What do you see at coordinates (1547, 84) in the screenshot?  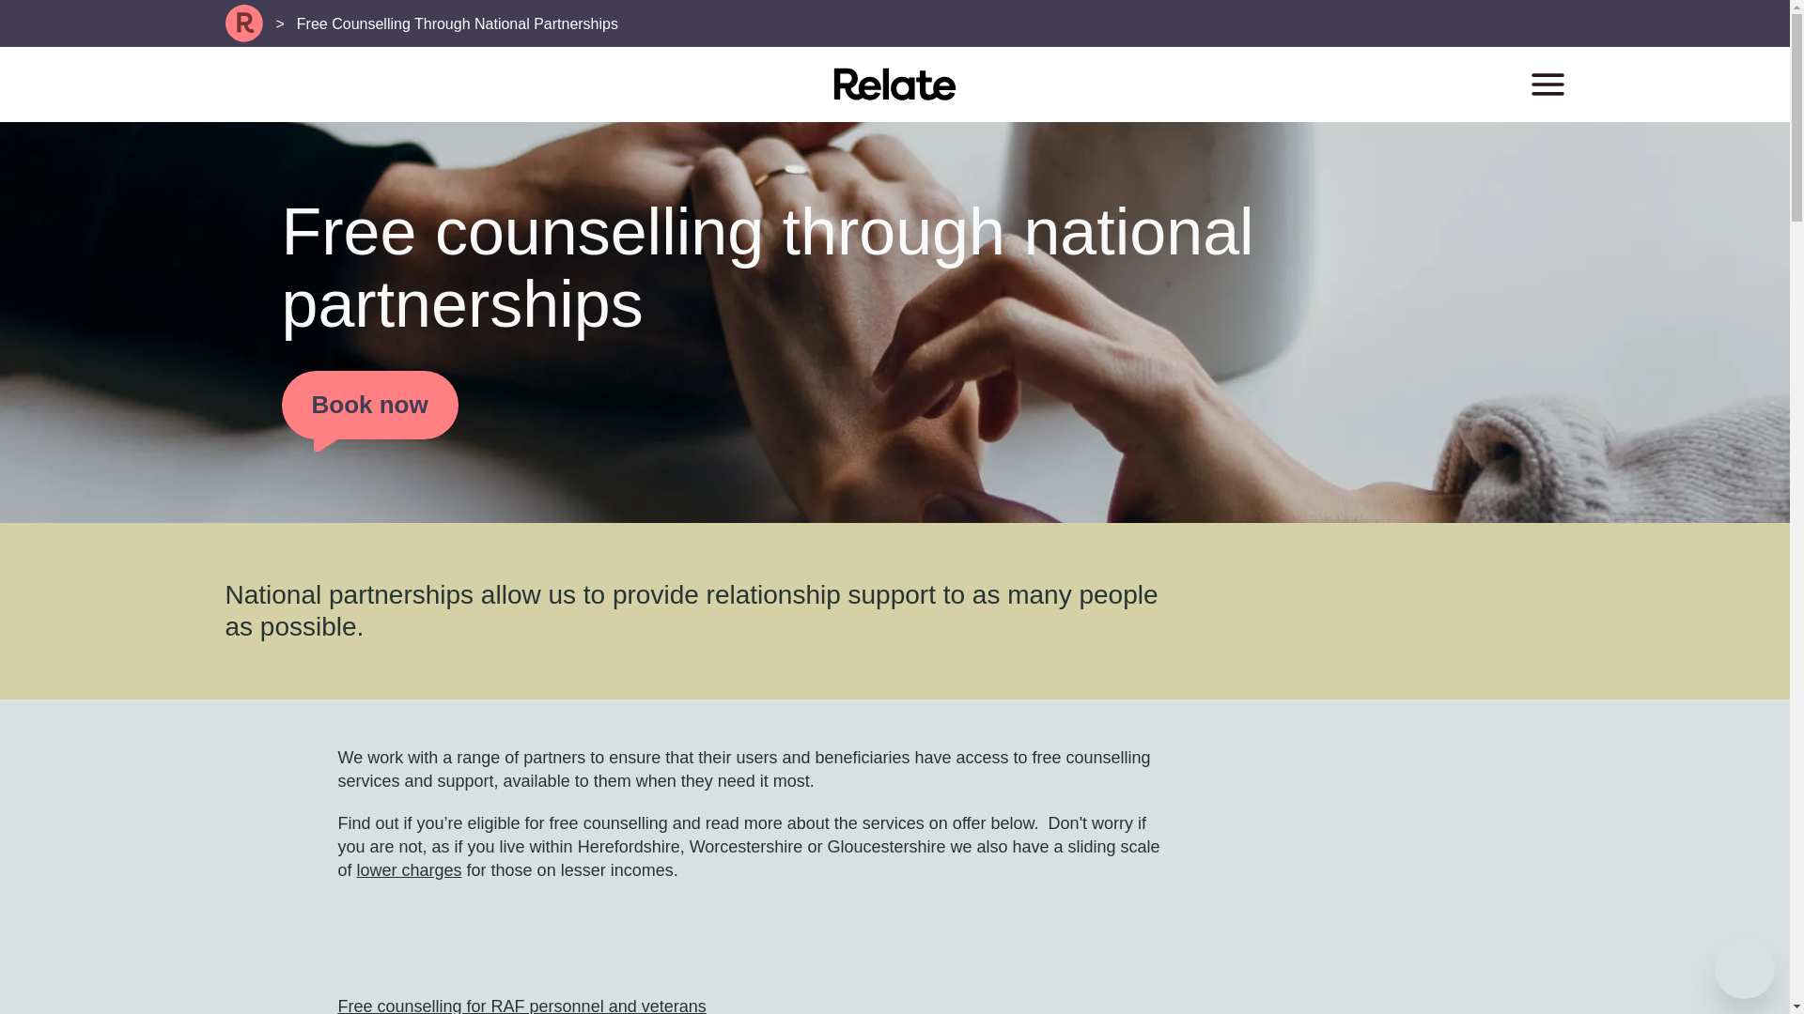 I see `Generated with Avocode.LineLine CopyLine Copy 2` at bounding box center [1547, 84].